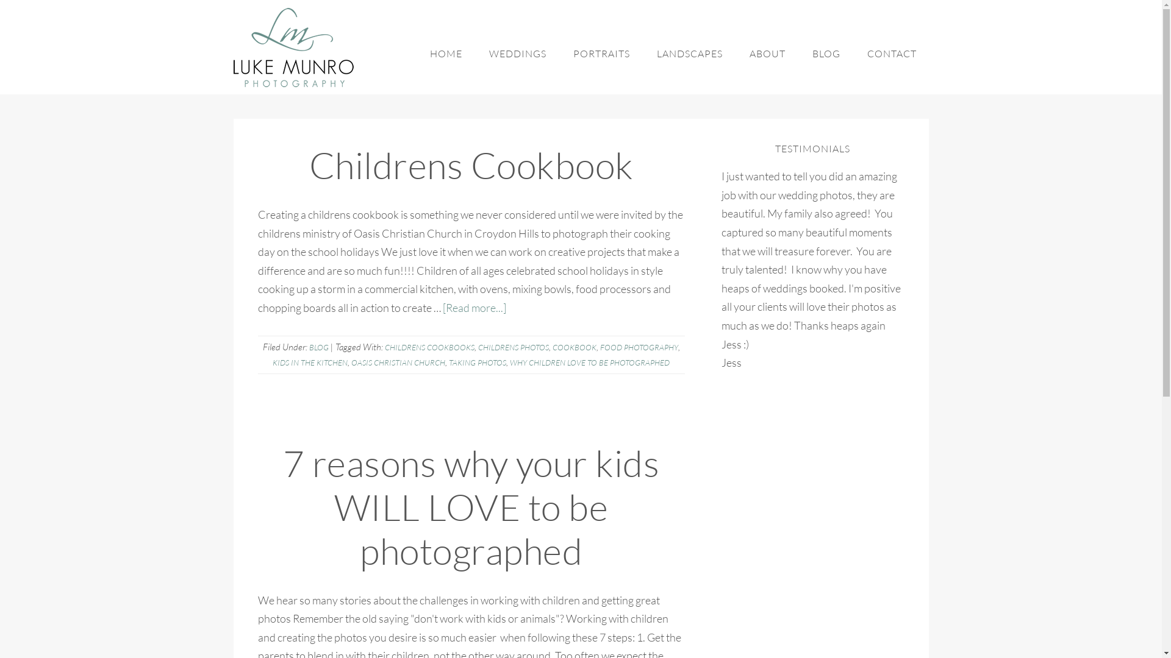  What do you see at coordinates (474, 308) in the screenshot?
I see `[Read more...]` at bounding box center [474, 308].